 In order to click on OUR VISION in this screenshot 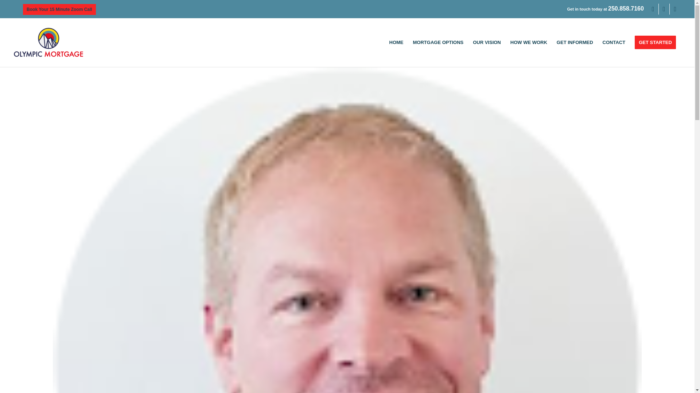, I will do `click(487, 42)`.